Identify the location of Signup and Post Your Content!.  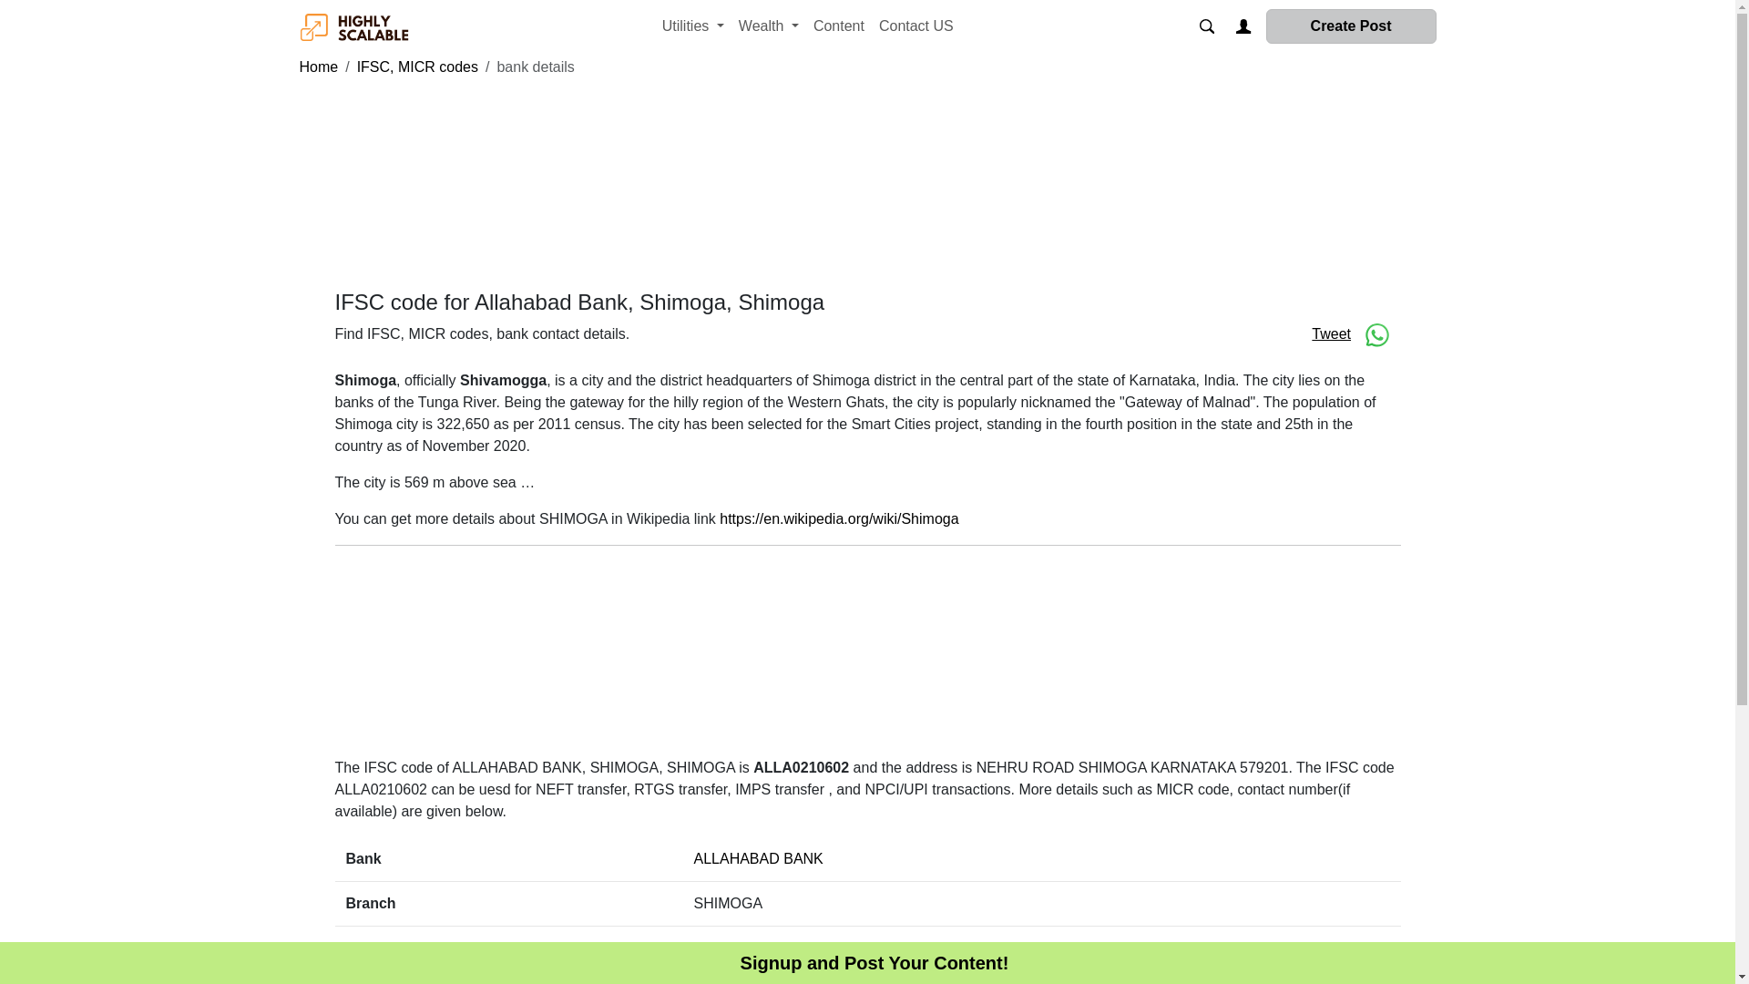
(874, 963).